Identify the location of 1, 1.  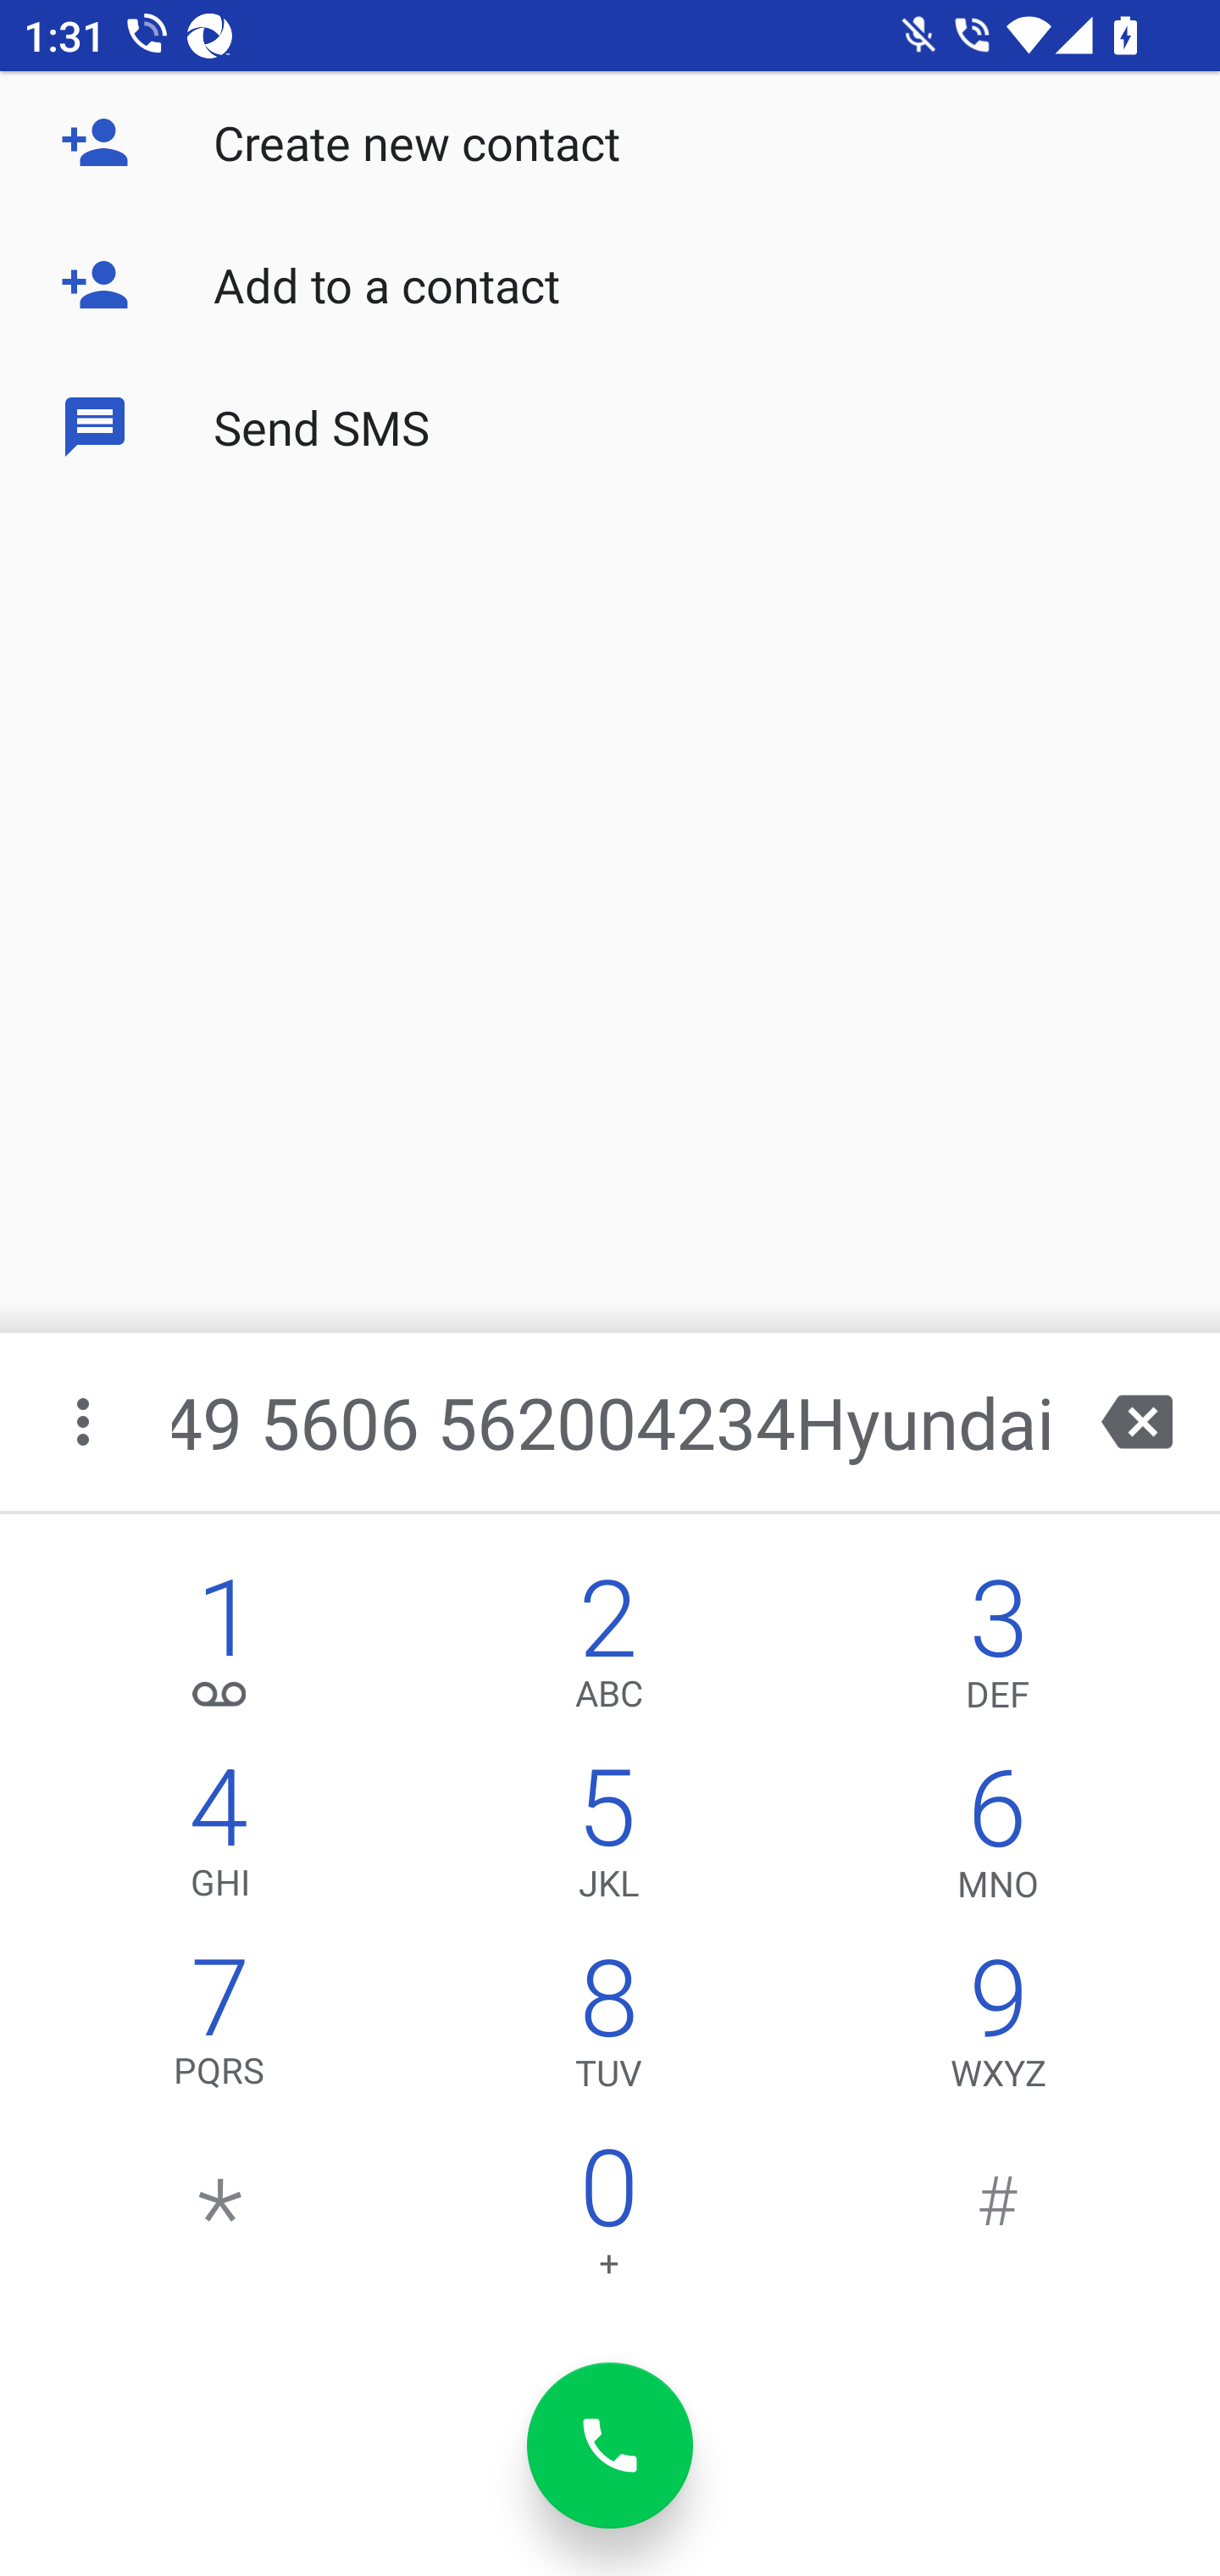
(220, 1651).